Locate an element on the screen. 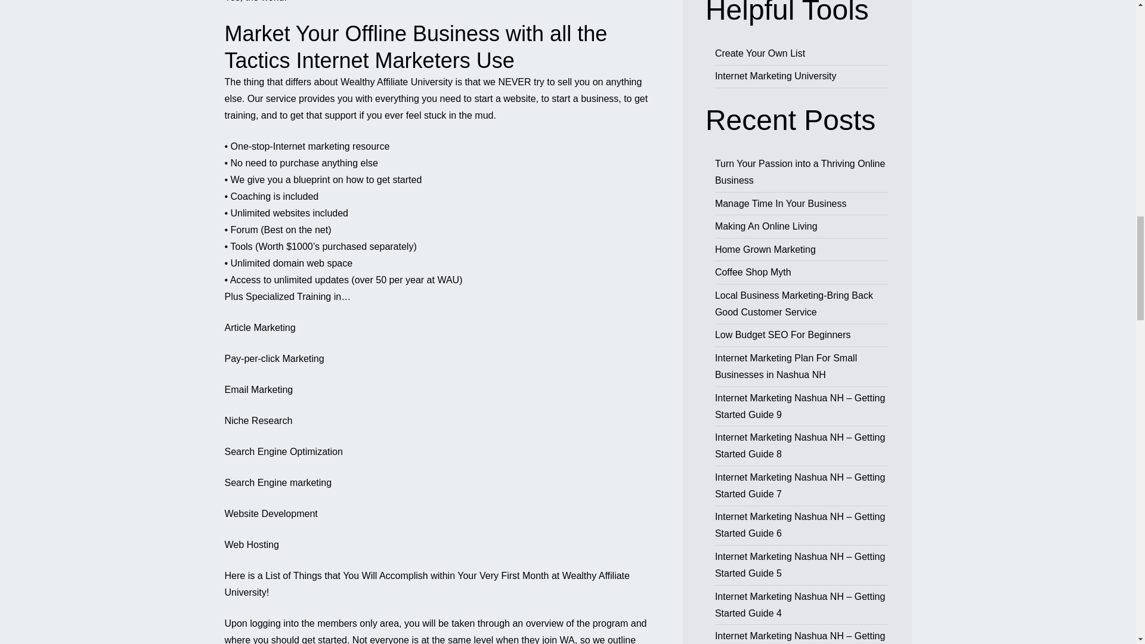  Local Business Marketing-Bring Back Good Customer Service is located at coordinates (793, 304).